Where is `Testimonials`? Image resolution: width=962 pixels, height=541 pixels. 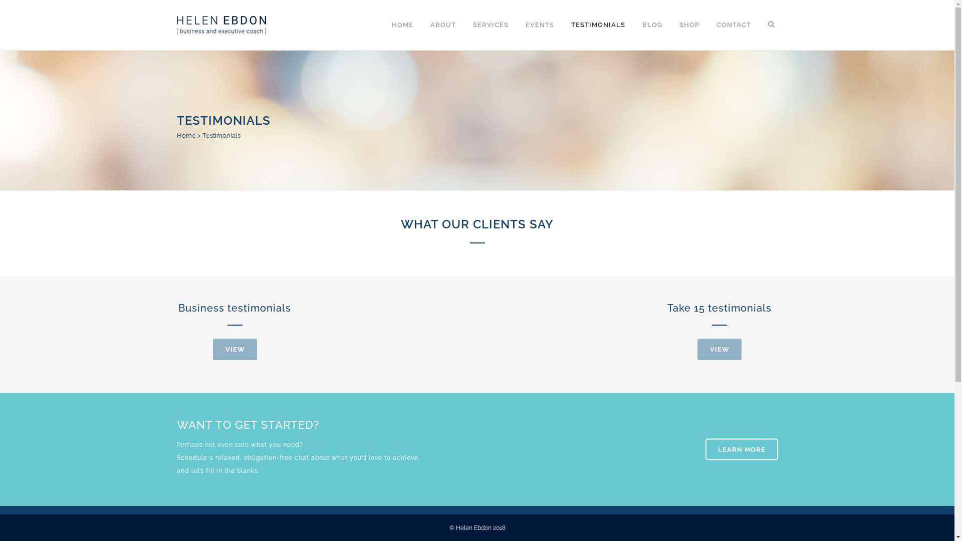
Testimonials is located at coordinates (507, 391).